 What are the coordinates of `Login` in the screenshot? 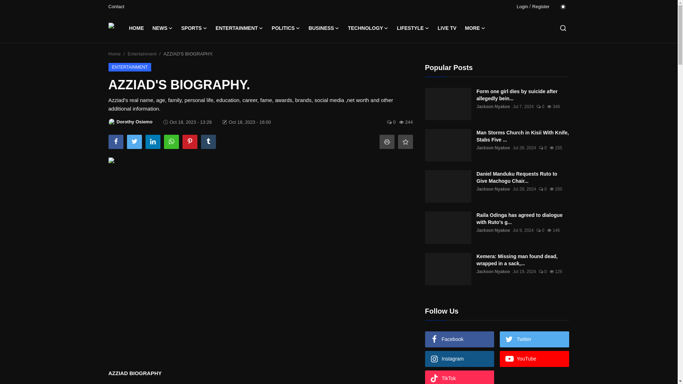 It's located at (522, 6).